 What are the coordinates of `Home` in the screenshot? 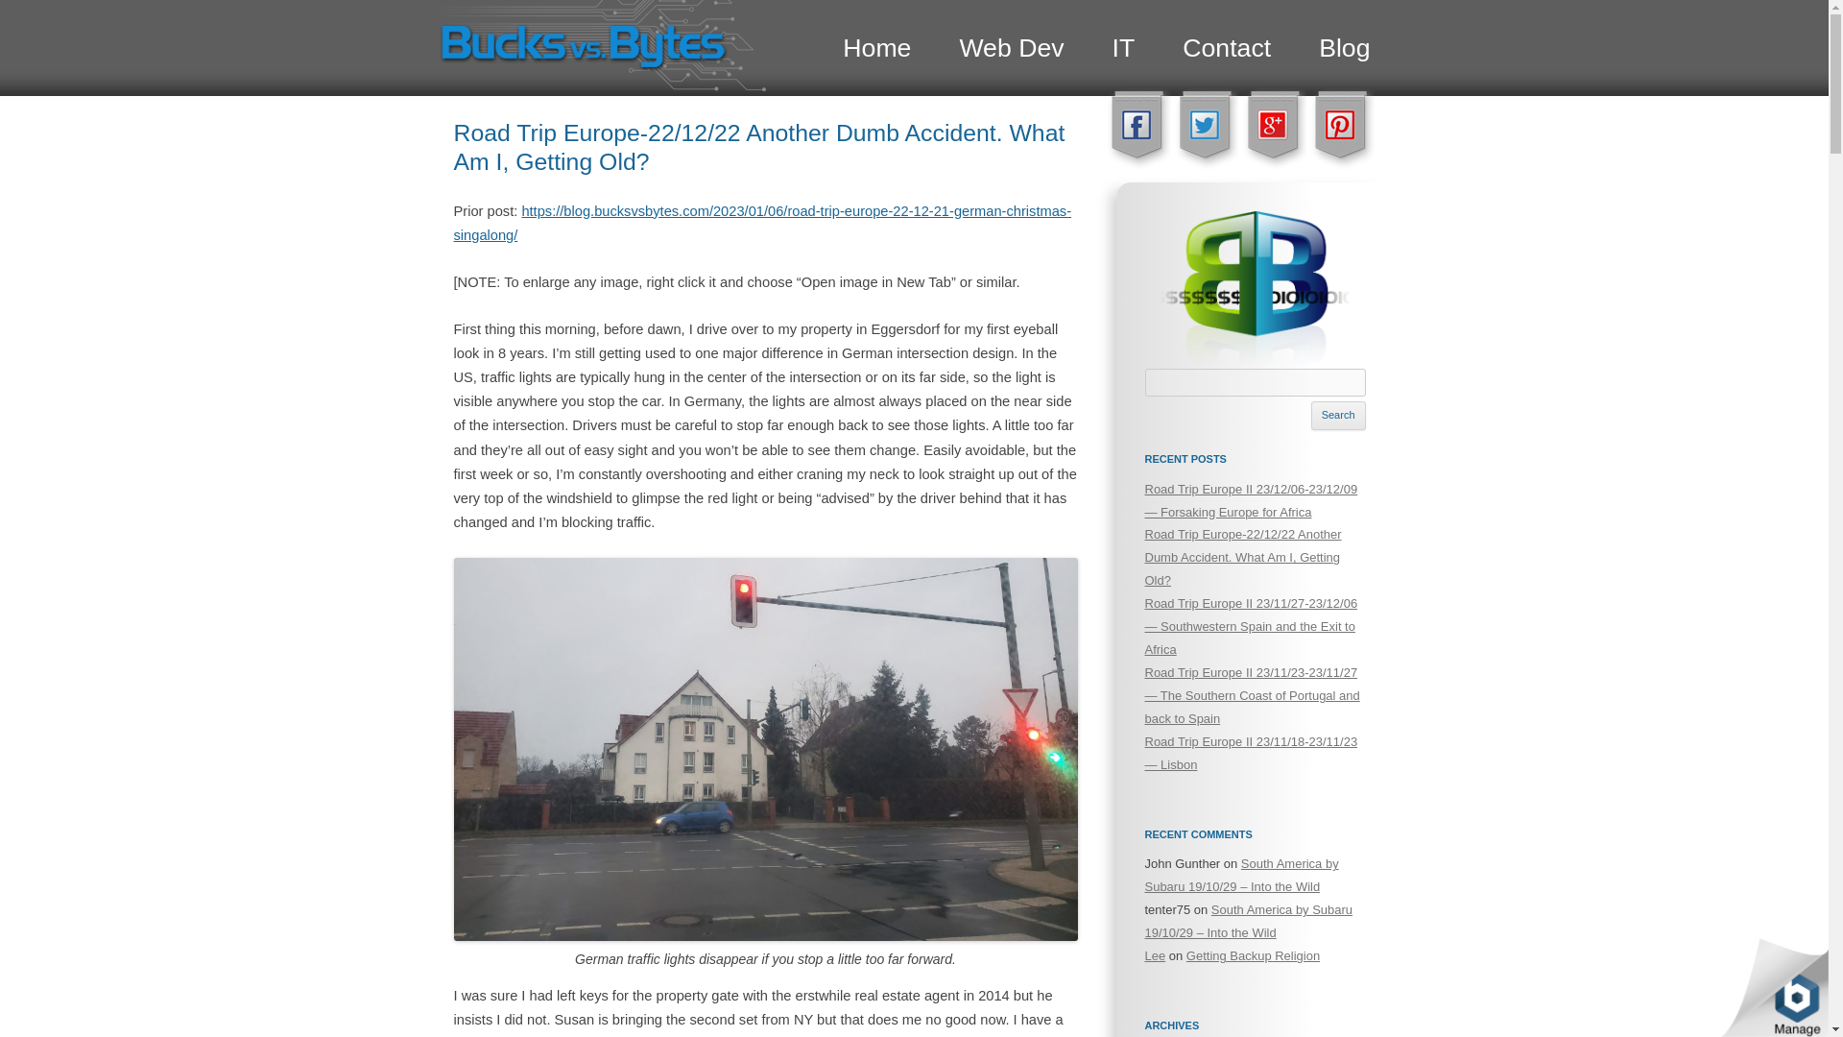 It's located at (875, 47).